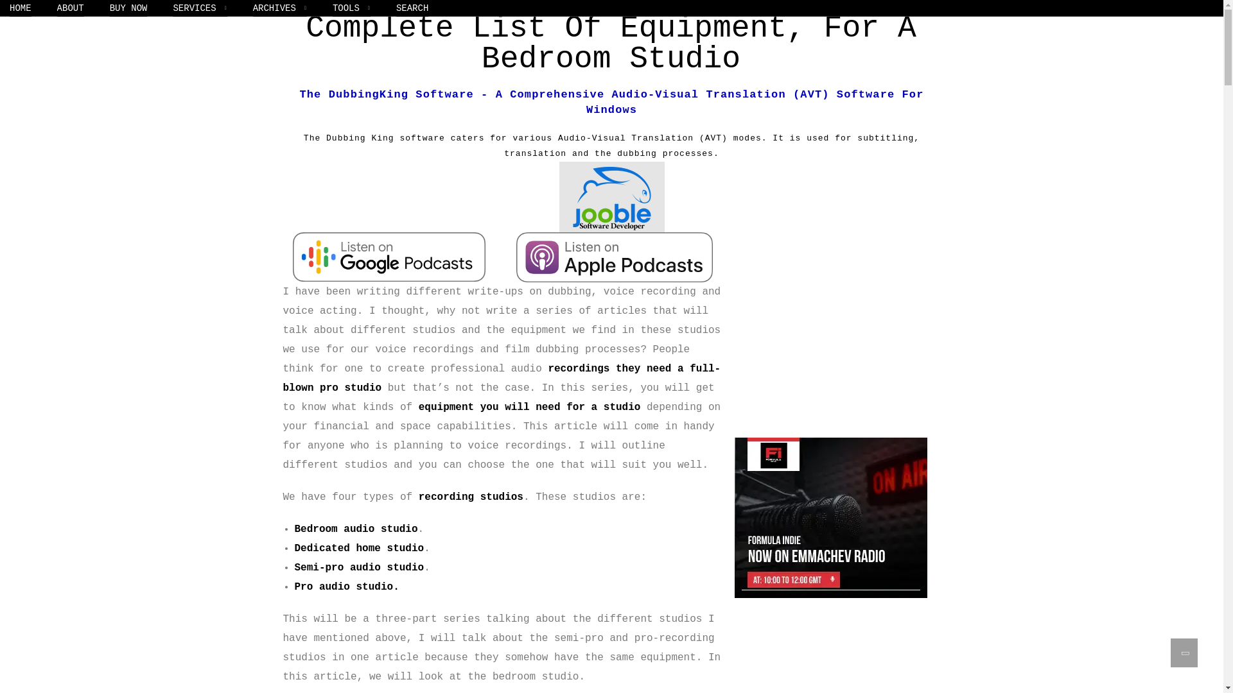 The width and height of the screenshot is (1233, 693). Describe the element at coordinates (352, 8) in the screenshot. I see `TOOLS` at that location.